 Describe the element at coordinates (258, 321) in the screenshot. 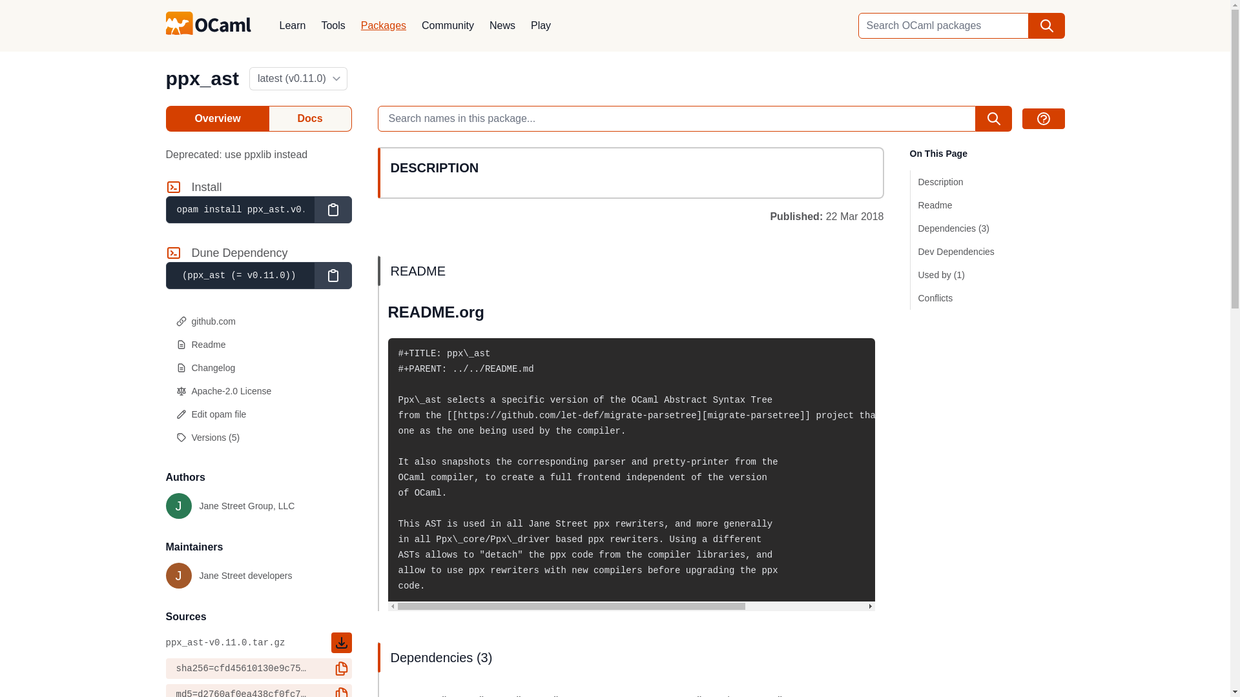

I see `Docs` at that location.